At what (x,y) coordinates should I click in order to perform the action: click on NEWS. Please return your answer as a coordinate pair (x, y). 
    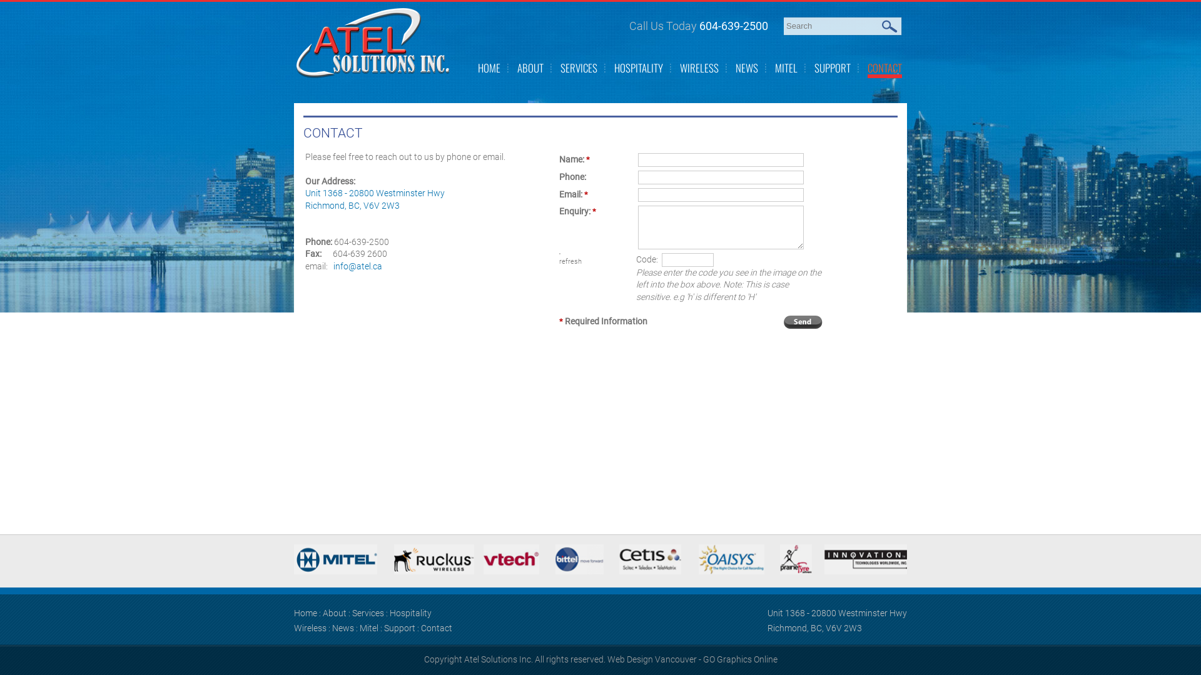
    Looking at the image, I should click on (747, 67).